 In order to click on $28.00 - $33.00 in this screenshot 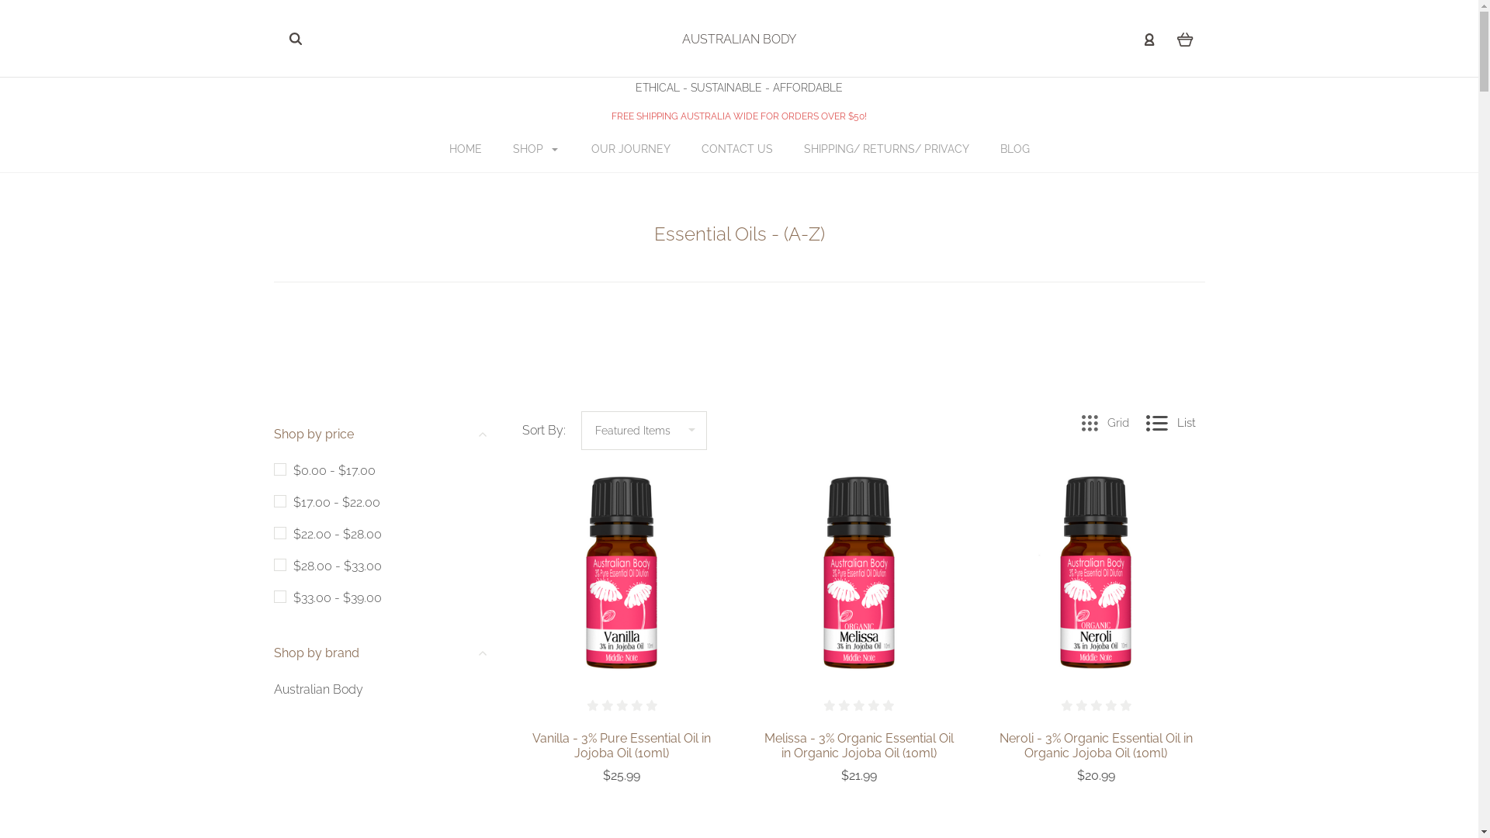, I will do `click(327, 566)`.